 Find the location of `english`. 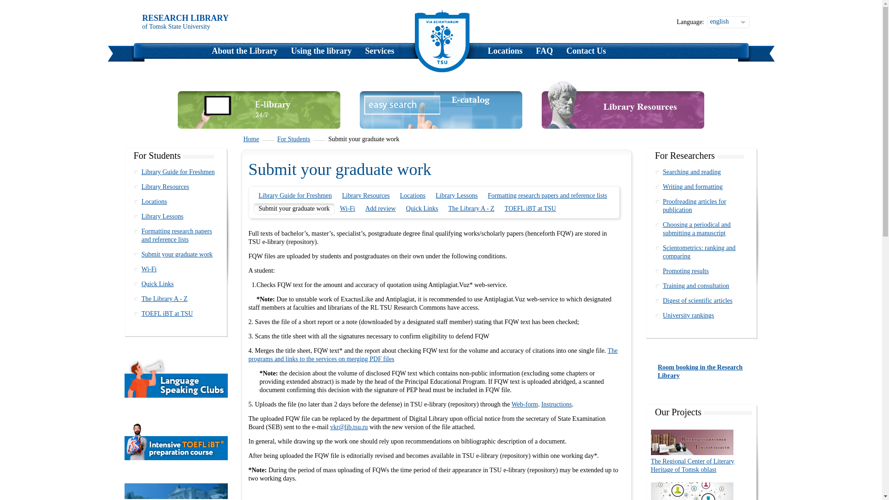

english is located at coordinates (728, 22).